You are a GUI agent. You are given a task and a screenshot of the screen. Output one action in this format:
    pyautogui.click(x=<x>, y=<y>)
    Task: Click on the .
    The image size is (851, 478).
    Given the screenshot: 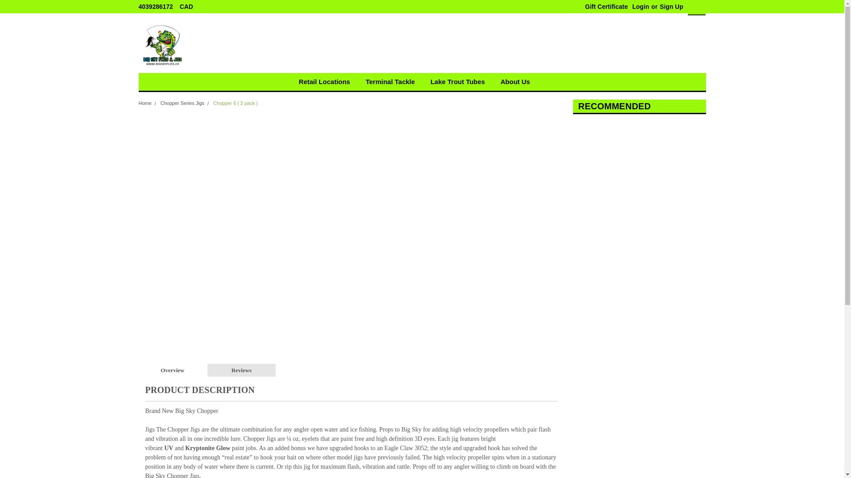 What is the action you would take?
    pyautogui.click(x=280, y=44)
    